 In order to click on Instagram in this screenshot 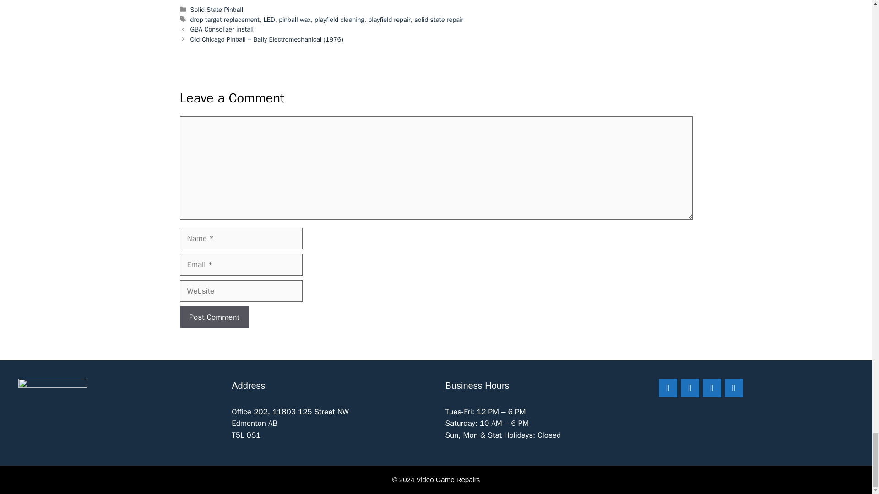, I will do `click(711, 388)`.